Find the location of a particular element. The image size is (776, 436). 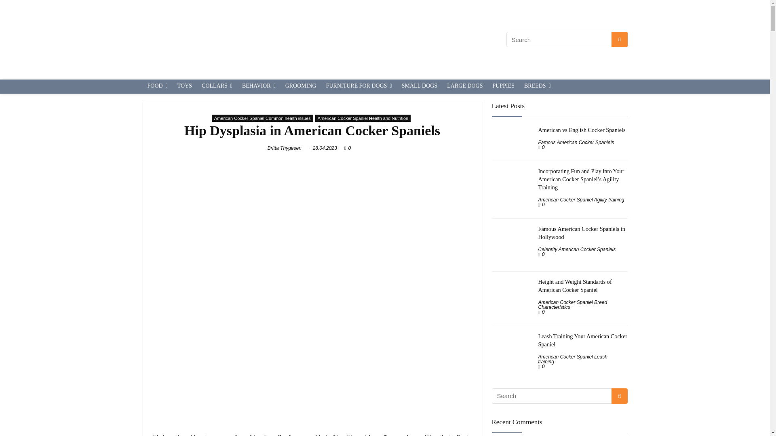

Britta Thygesen is located at coordinates (285, 148).